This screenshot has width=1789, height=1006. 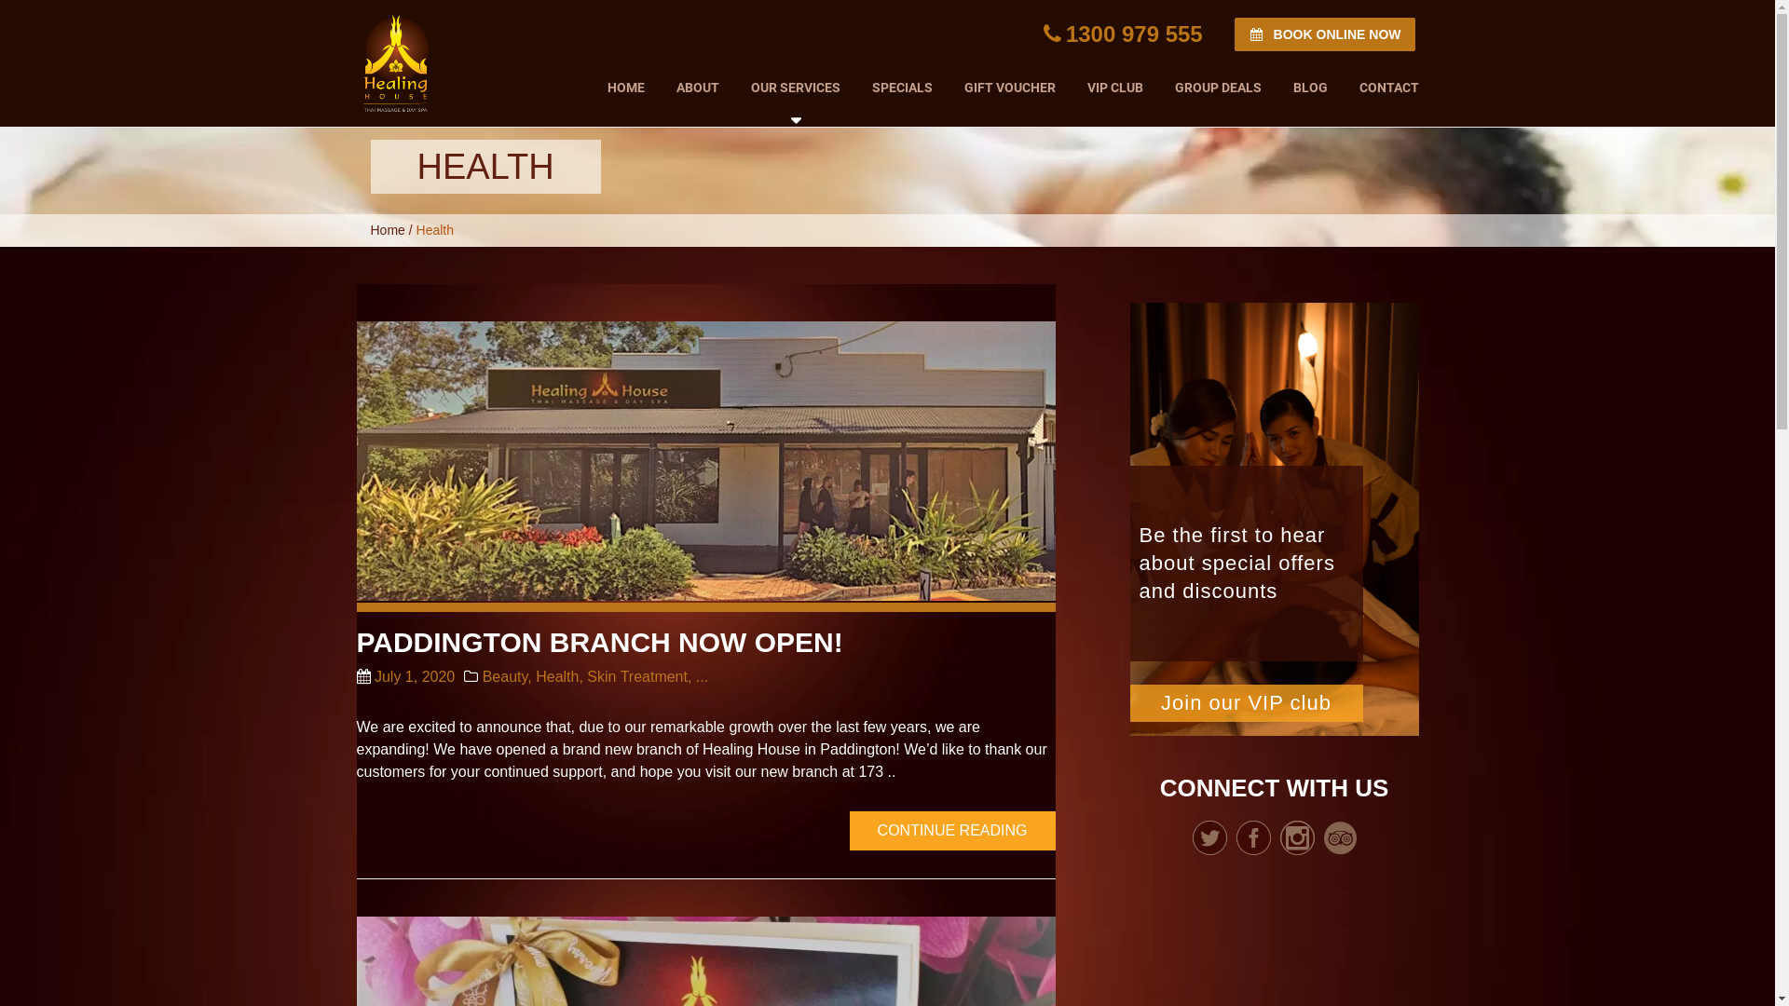 I want to click on Skin Treatment, so click(x=637, y=676).